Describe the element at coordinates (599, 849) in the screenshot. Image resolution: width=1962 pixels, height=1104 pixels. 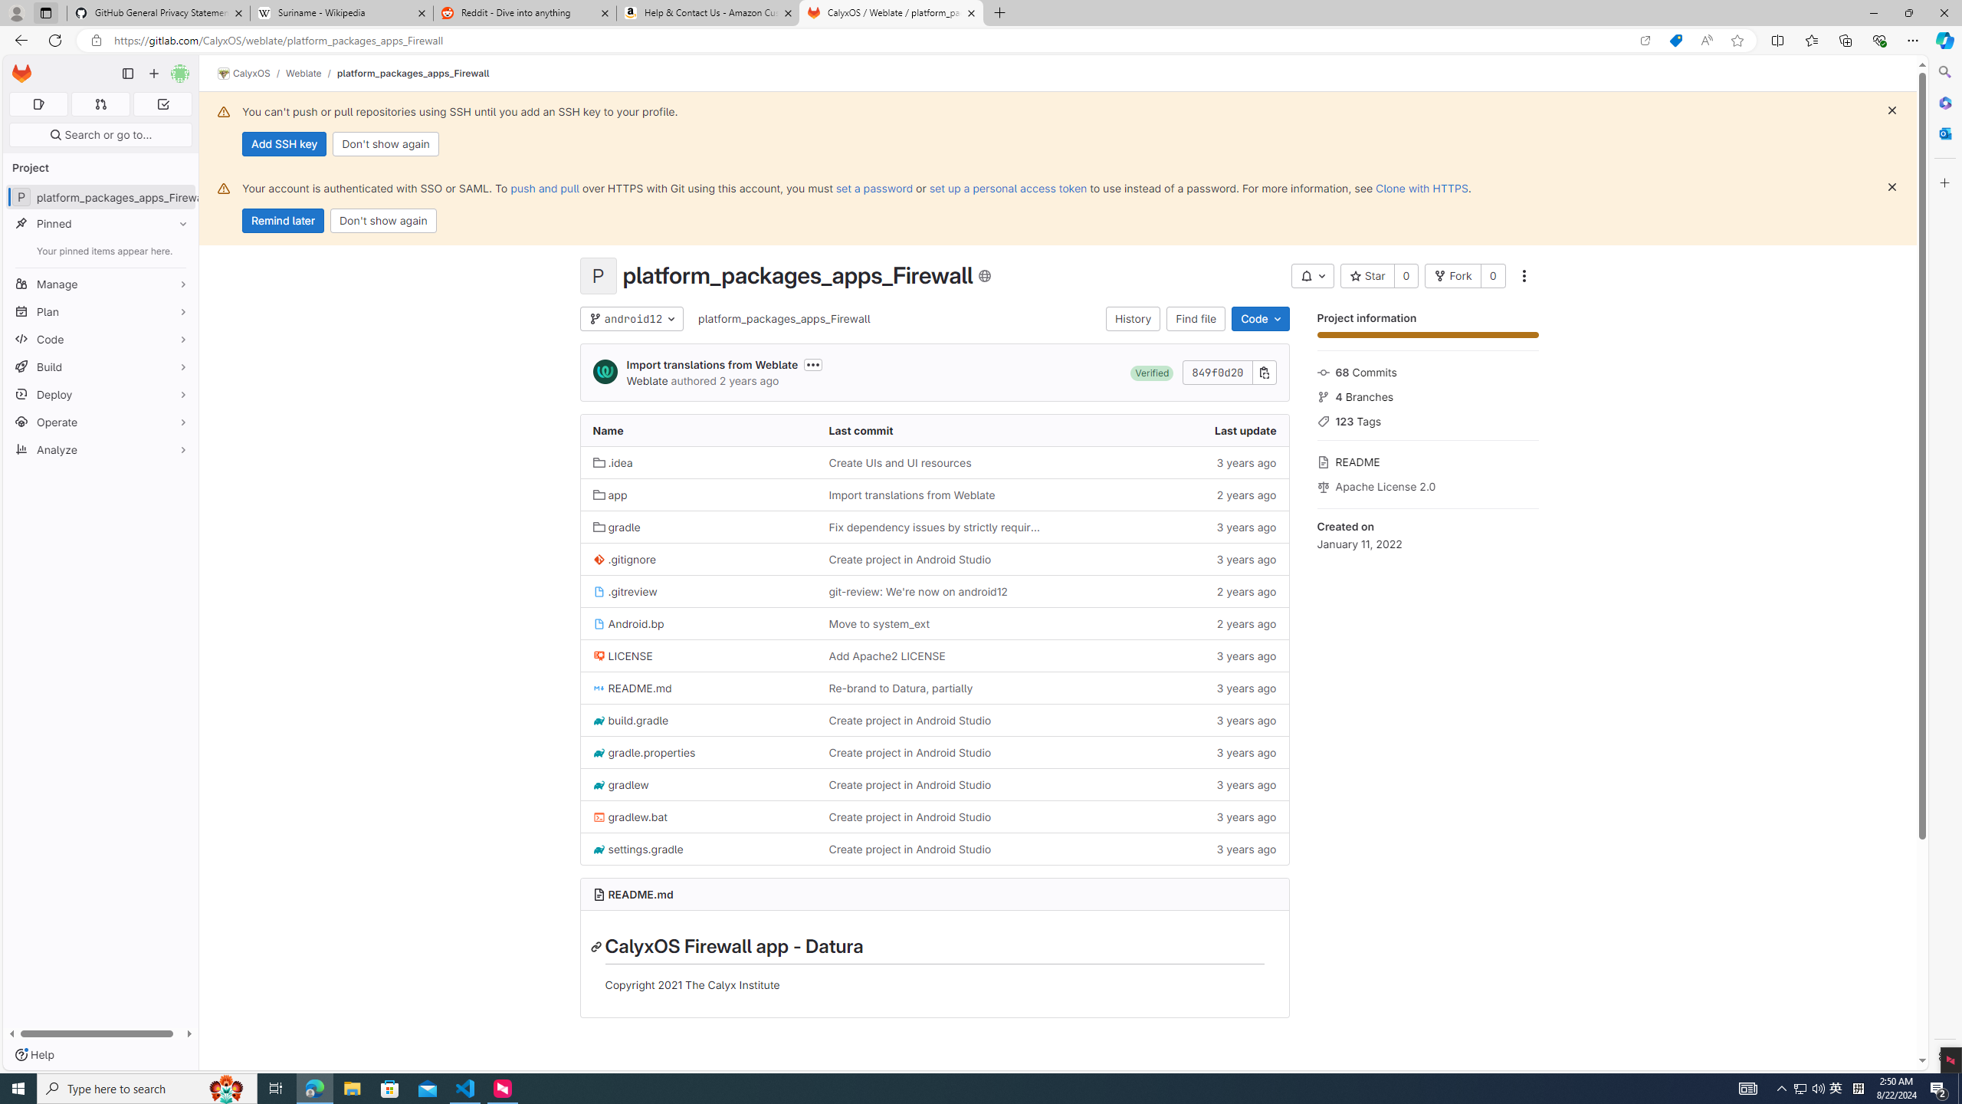
I see `Class: s16 position-relative file-icon` at that location.